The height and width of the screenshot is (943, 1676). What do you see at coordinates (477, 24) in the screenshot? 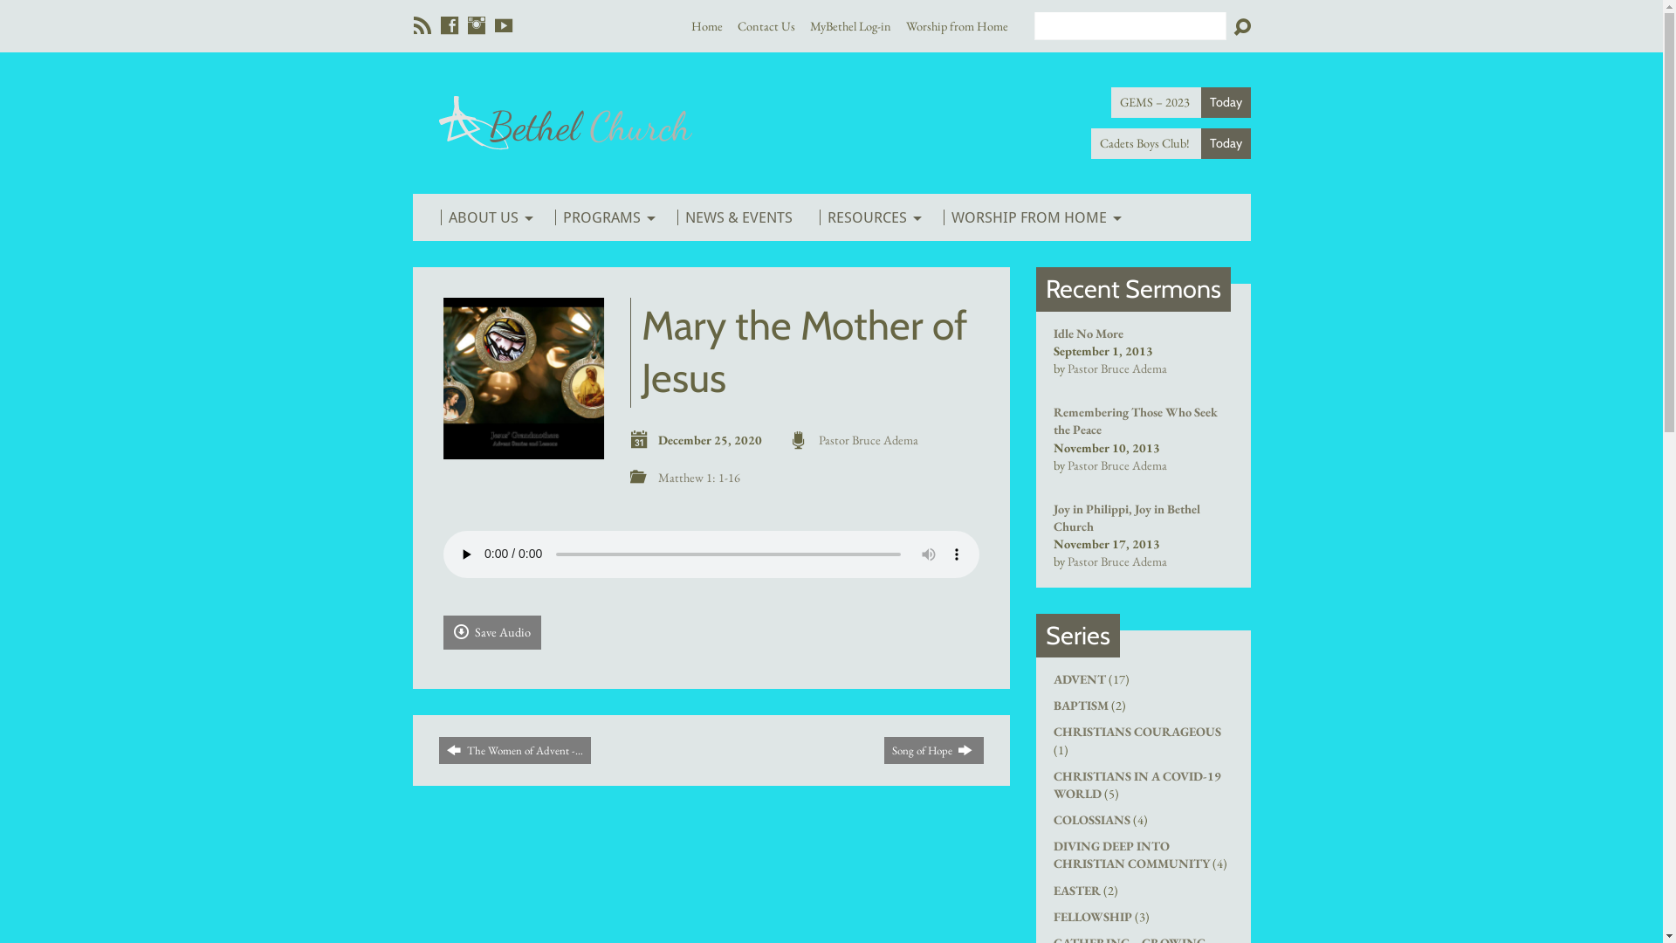
I see `Instagram` at bounding box center [477, 24].